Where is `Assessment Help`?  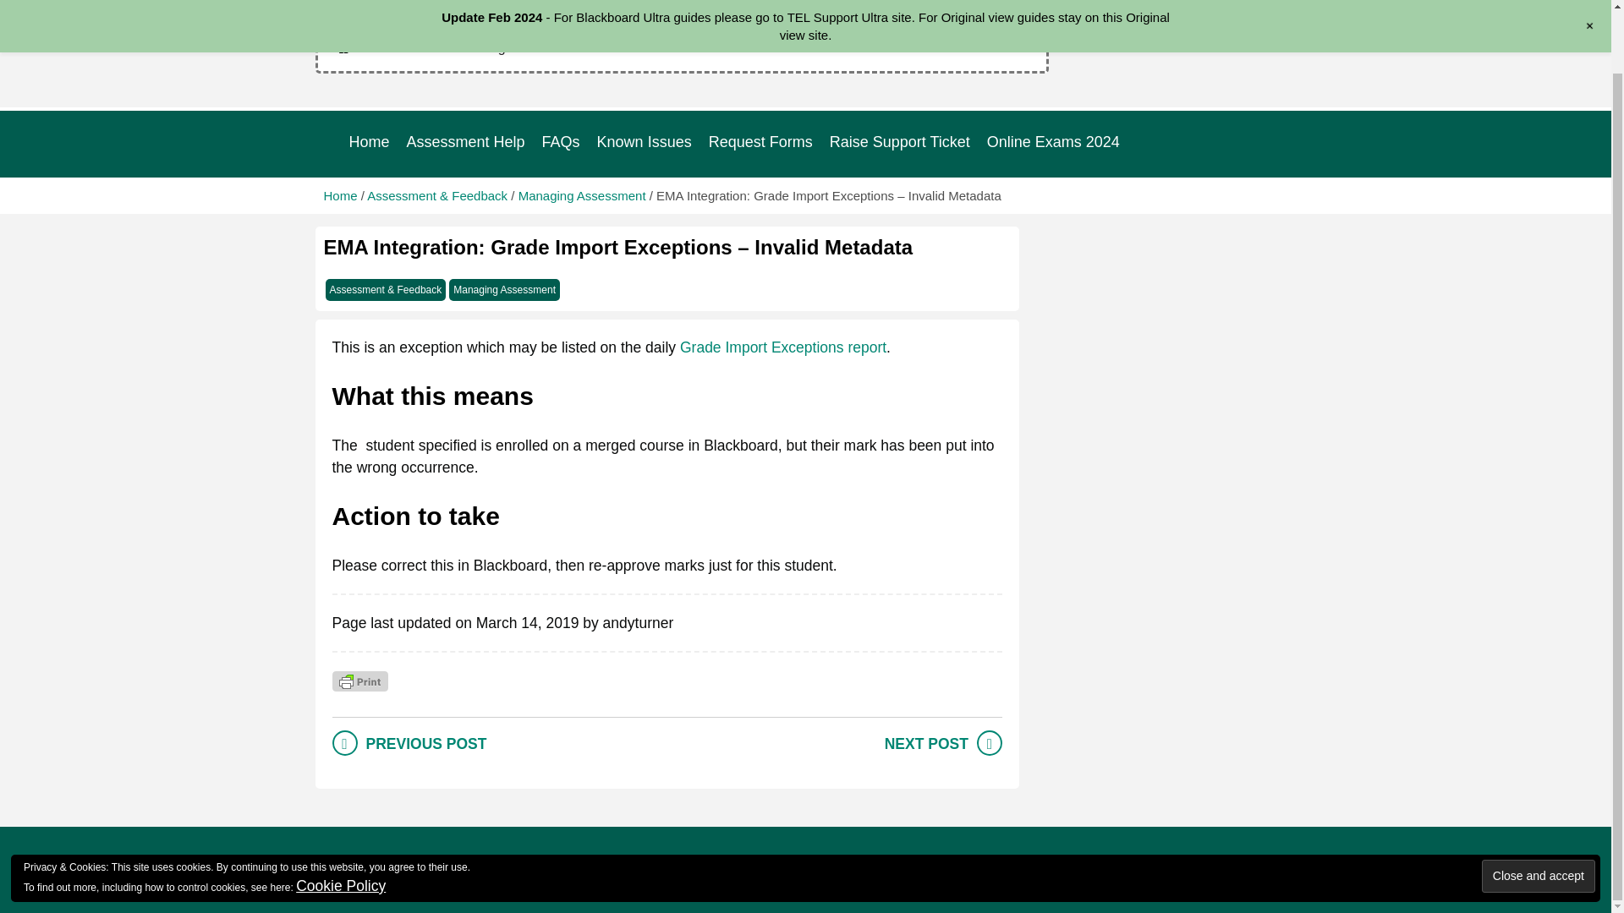 Assessment Help is located at coordinates (465, 142).